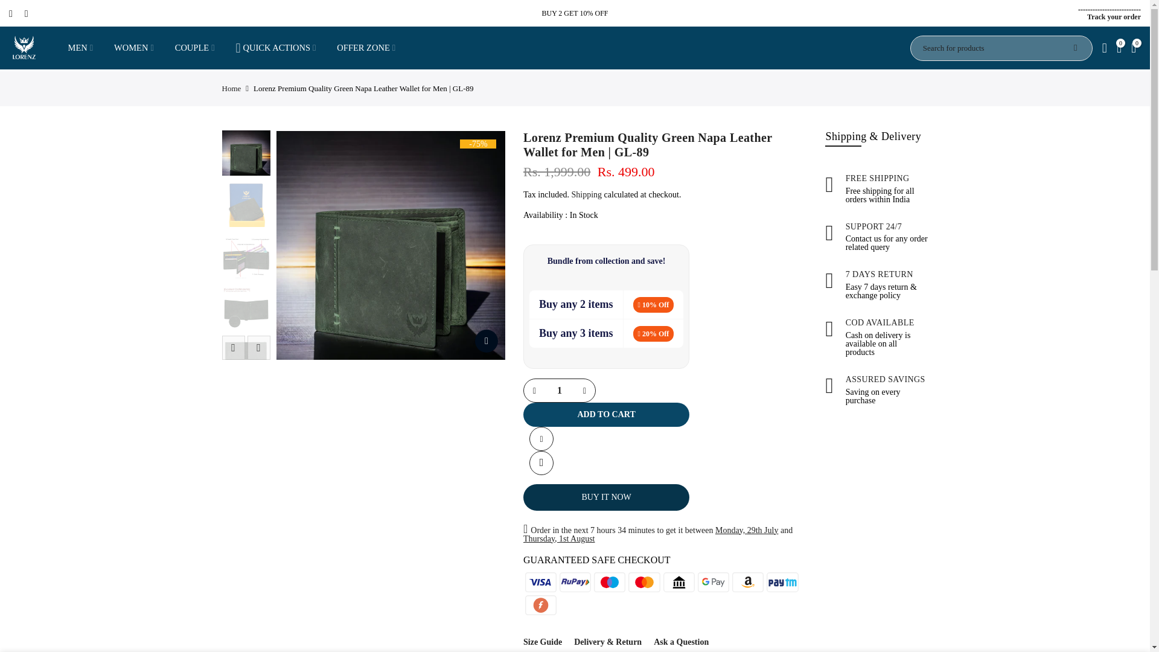  I want to click on WOMEN, so click(134, 48).